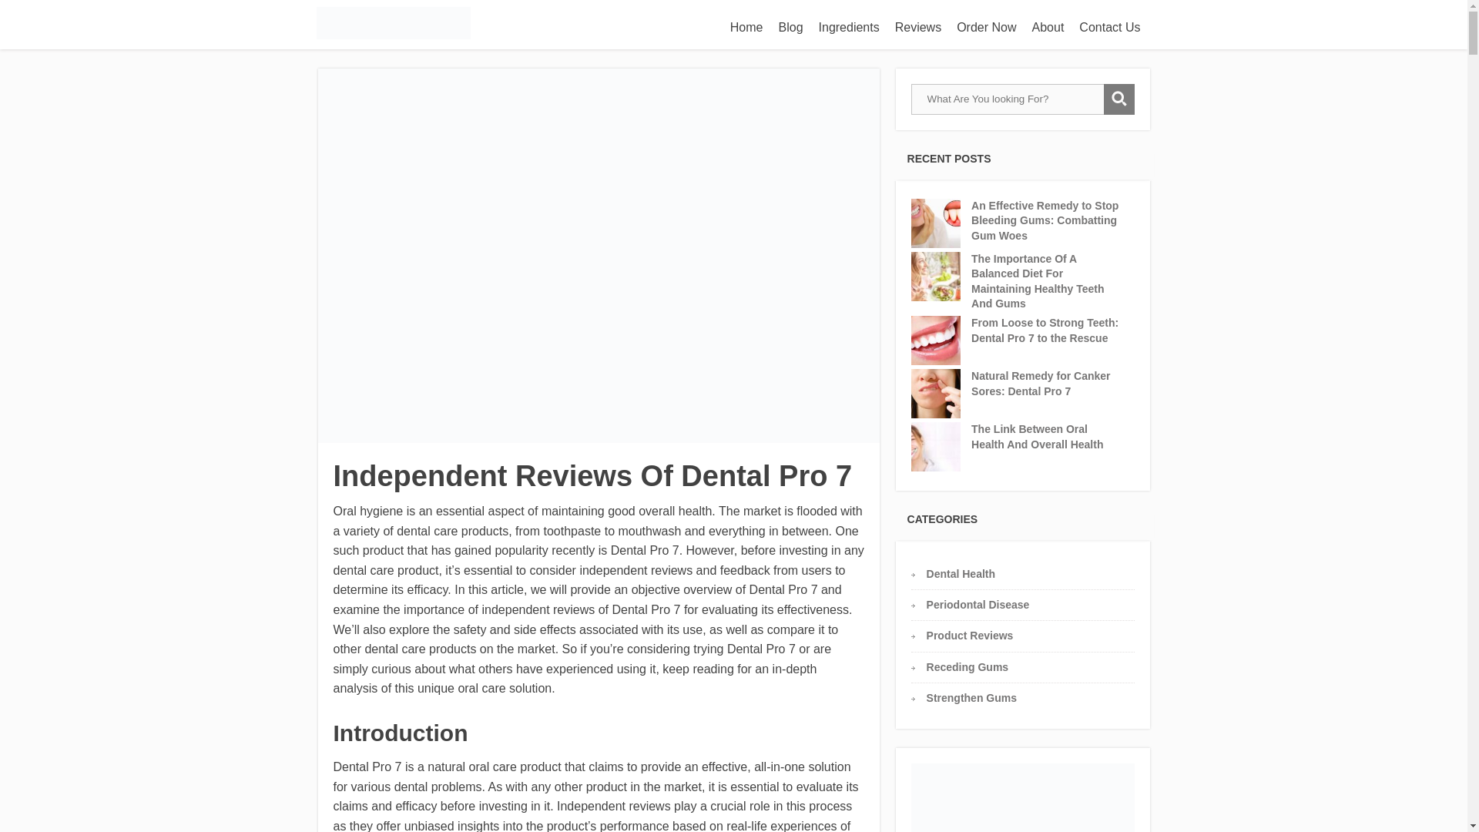 The image size is (1479, 832). I want to click on Receding Gums, so click(968, 666).